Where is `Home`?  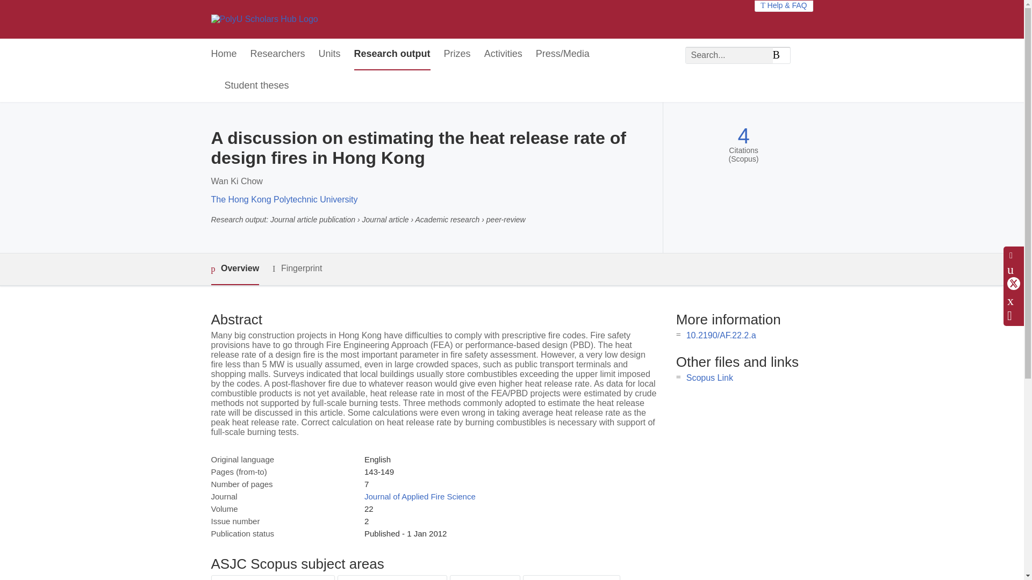
Home is located at coordinates (223, 54).